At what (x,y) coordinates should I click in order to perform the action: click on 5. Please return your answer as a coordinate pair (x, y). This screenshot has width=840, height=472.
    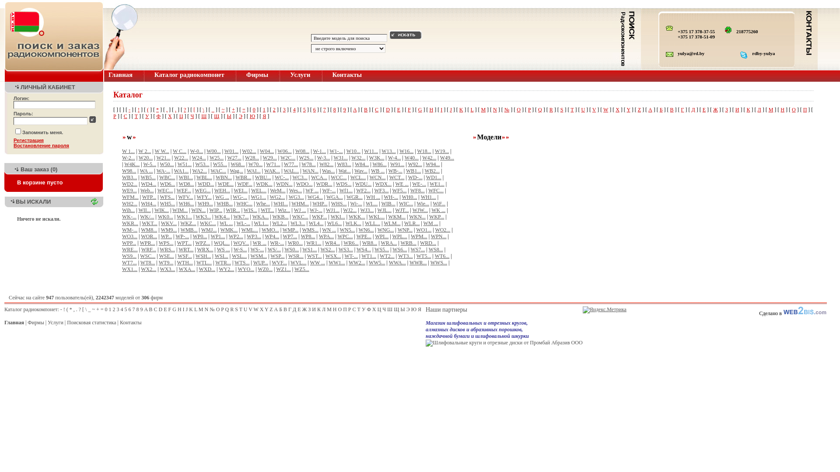
    Looking at the image, I should click on (126, 309).